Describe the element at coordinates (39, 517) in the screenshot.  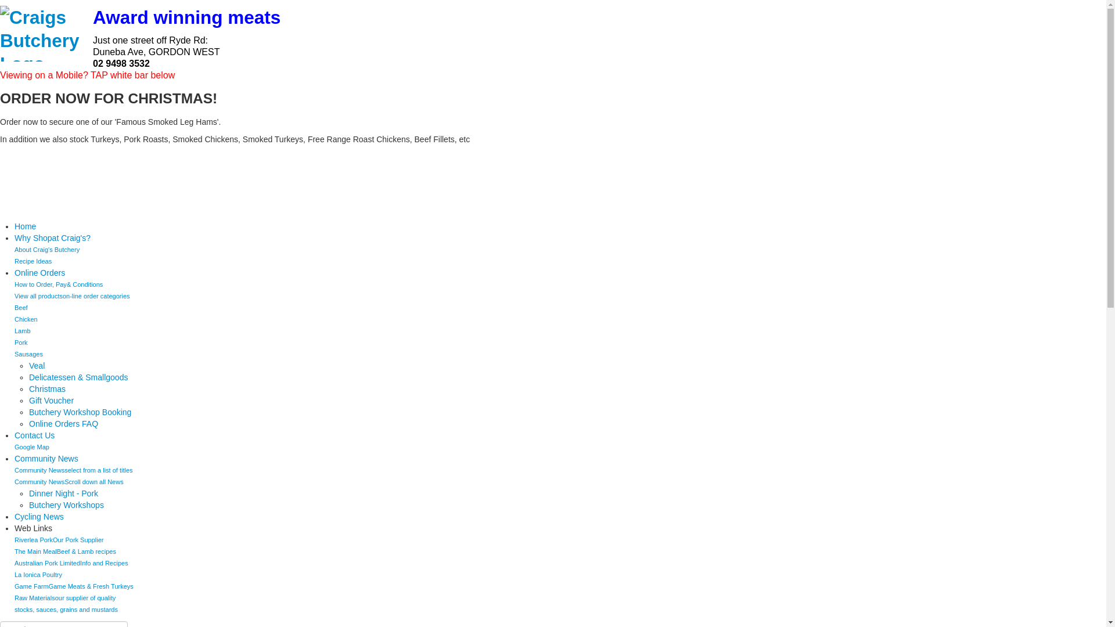
I see `Cycling News` at that location.